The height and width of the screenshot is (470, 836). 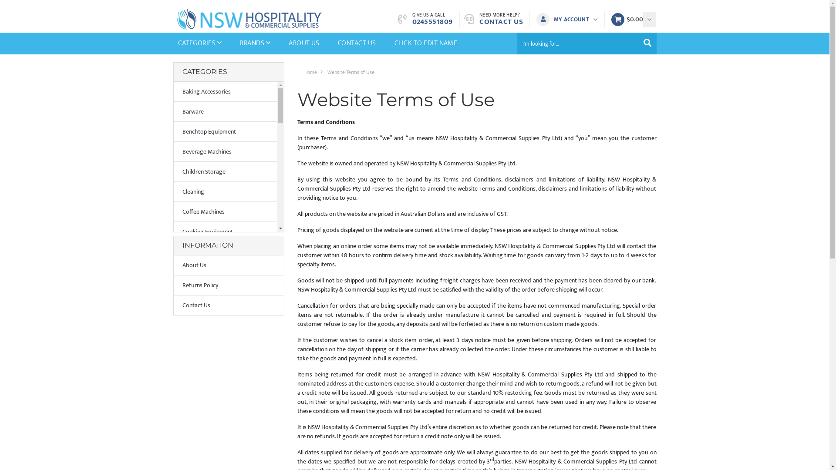 What do you see at coordinates (255, 44) in the screenshot?
I see `BRANDS` at bounding box center [255, 44].